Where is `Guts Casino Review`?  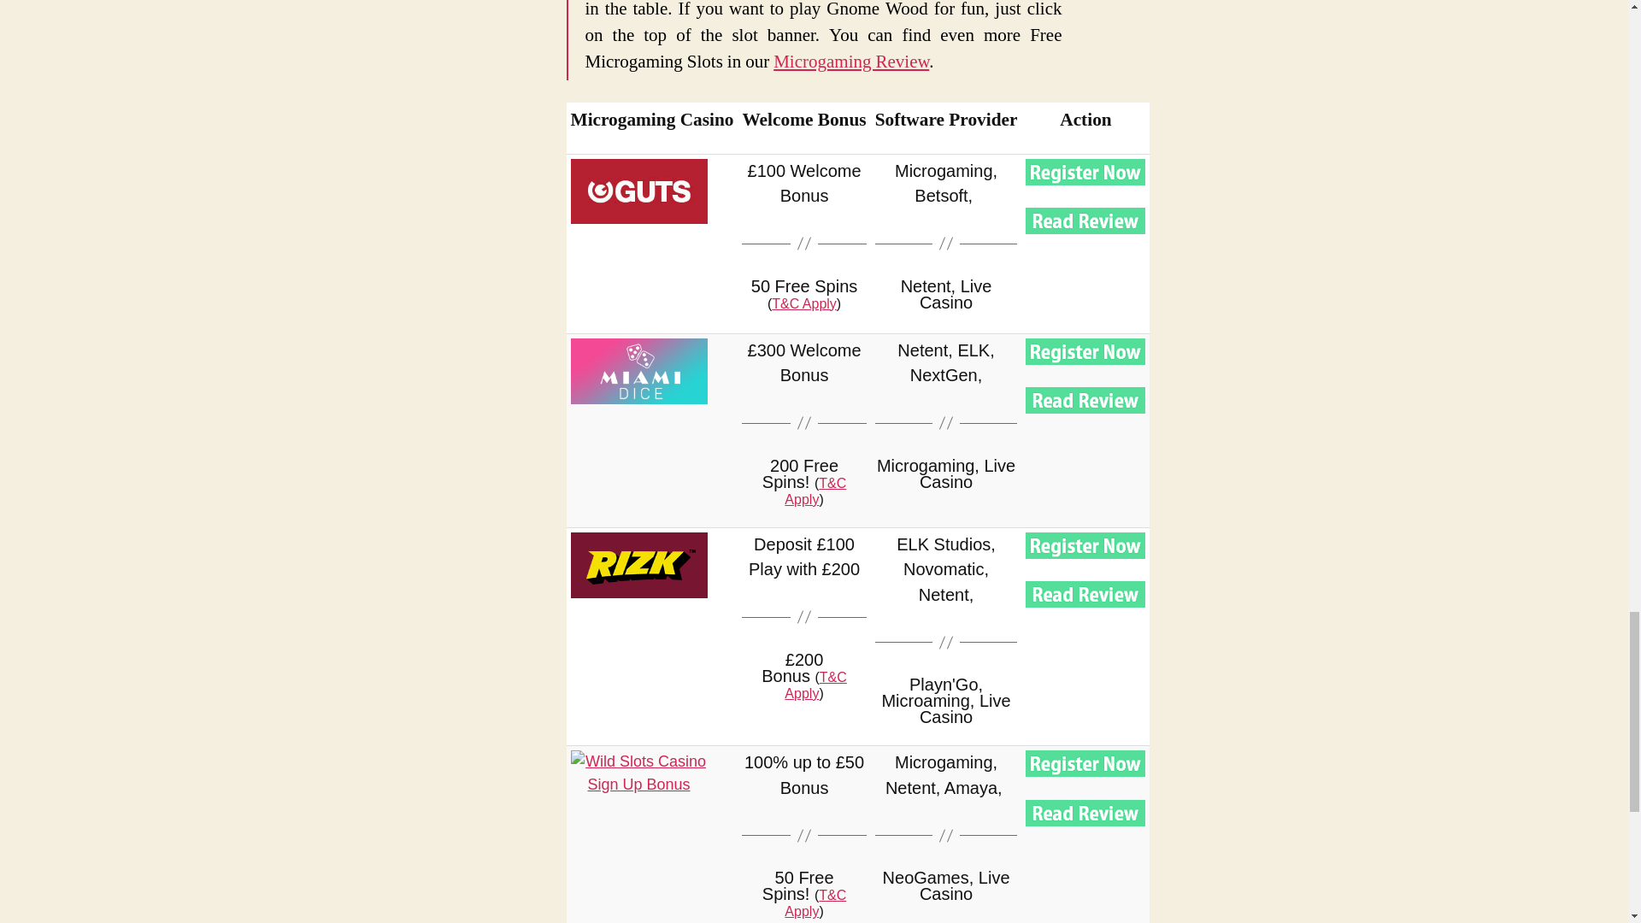 Guts Casino Review is located at coordinates (1085, 220).